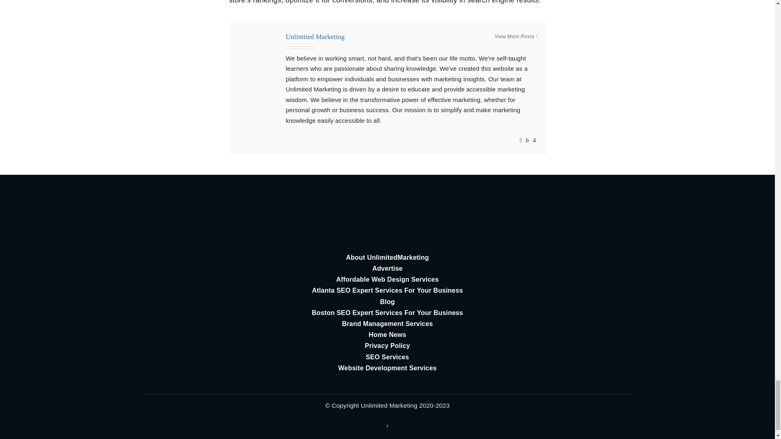  Describe the element at coordinates (387, 290) in the screenshot. I see `Atlanta SEO Expert Services For Your Business` at that location.